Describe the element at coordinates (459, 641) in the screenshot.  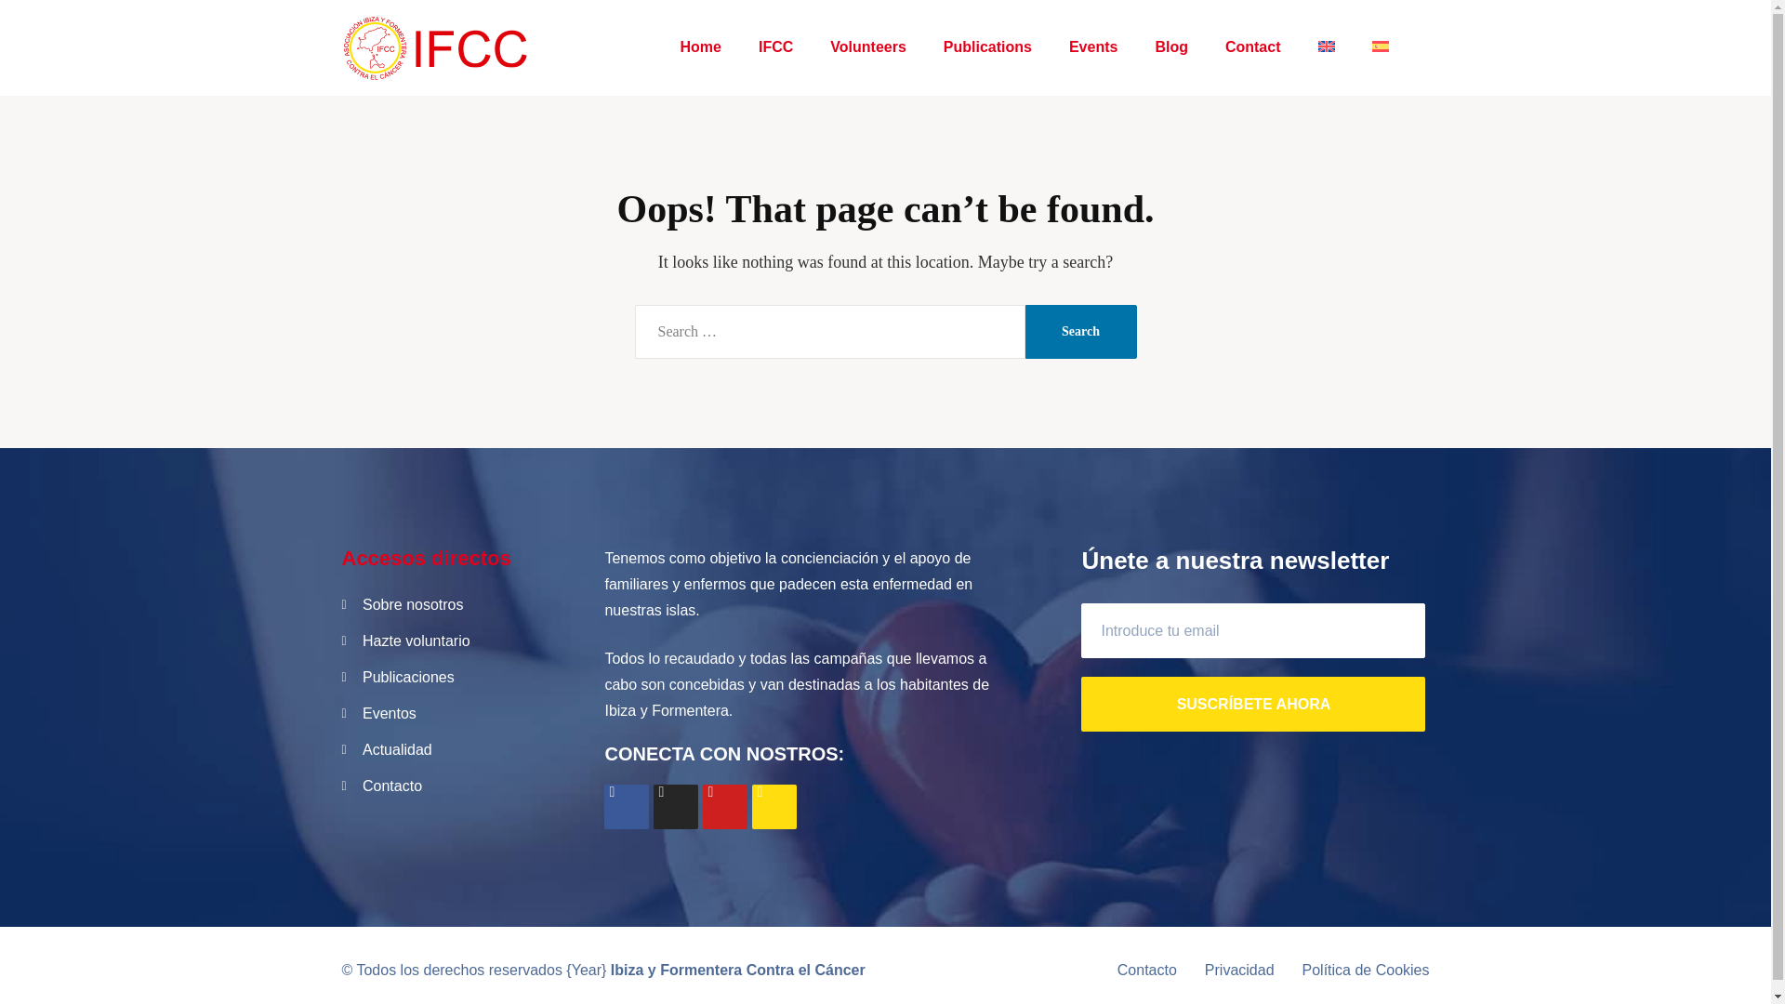
I see `Hazte voluntario` at that location.